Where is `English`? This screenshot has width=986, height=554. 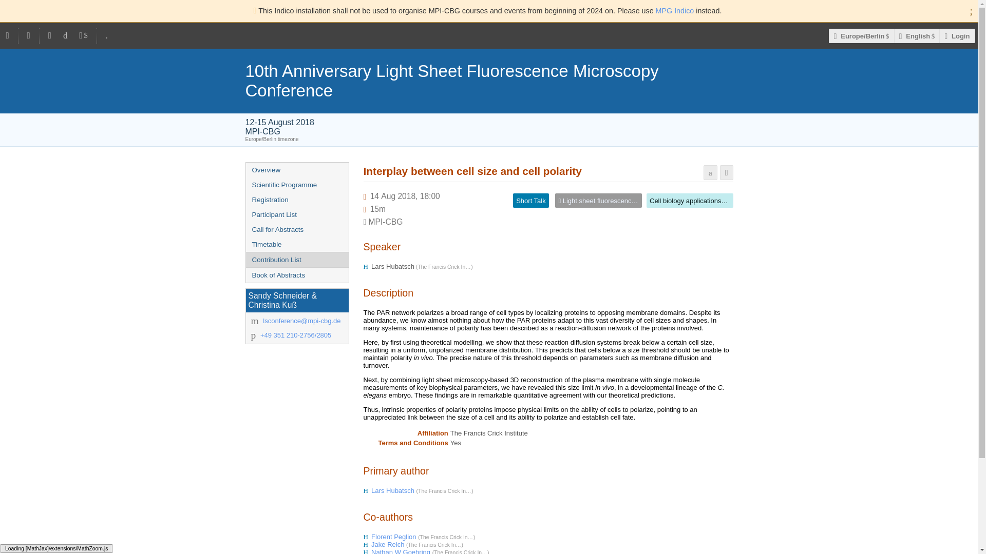
English is located at coordinates (917, 36).